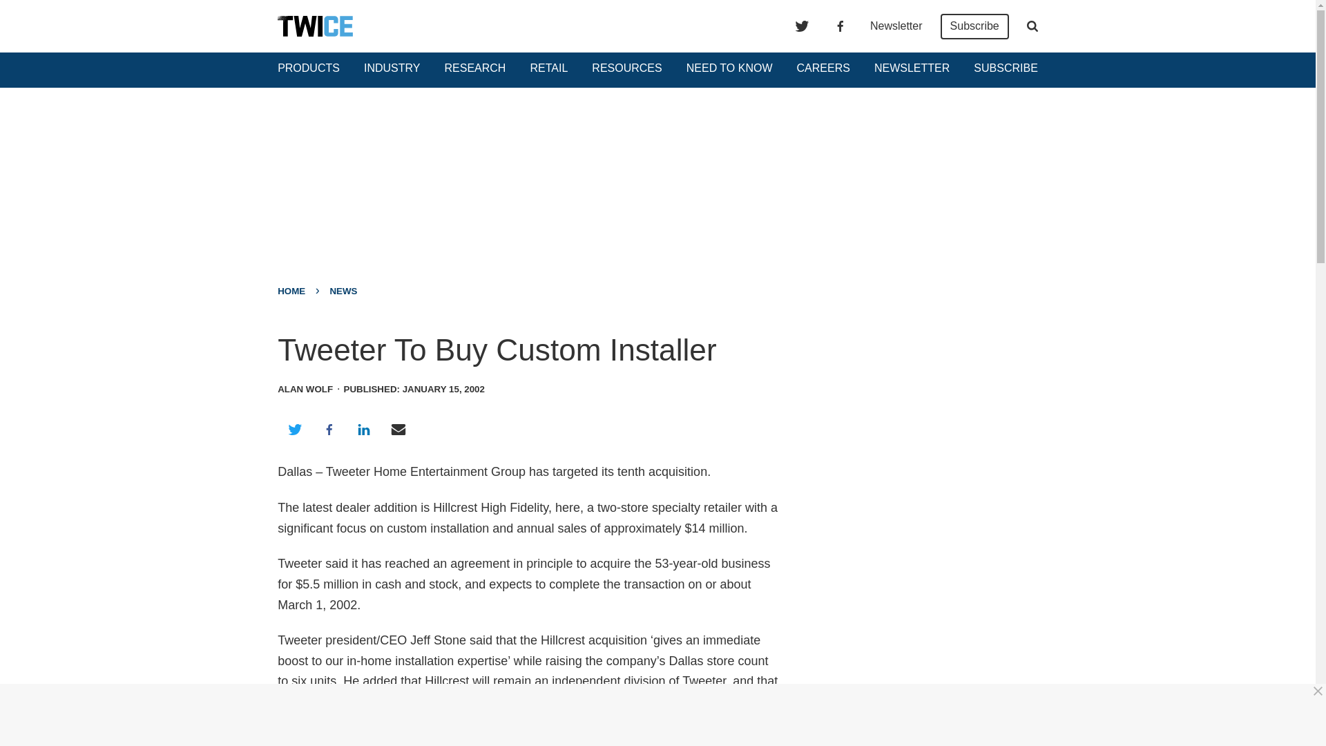 This screenshot has height=746, width=1326. Describe the element at coordinates (663, 715) in the screenshot. I see `Advertisement` at that location.